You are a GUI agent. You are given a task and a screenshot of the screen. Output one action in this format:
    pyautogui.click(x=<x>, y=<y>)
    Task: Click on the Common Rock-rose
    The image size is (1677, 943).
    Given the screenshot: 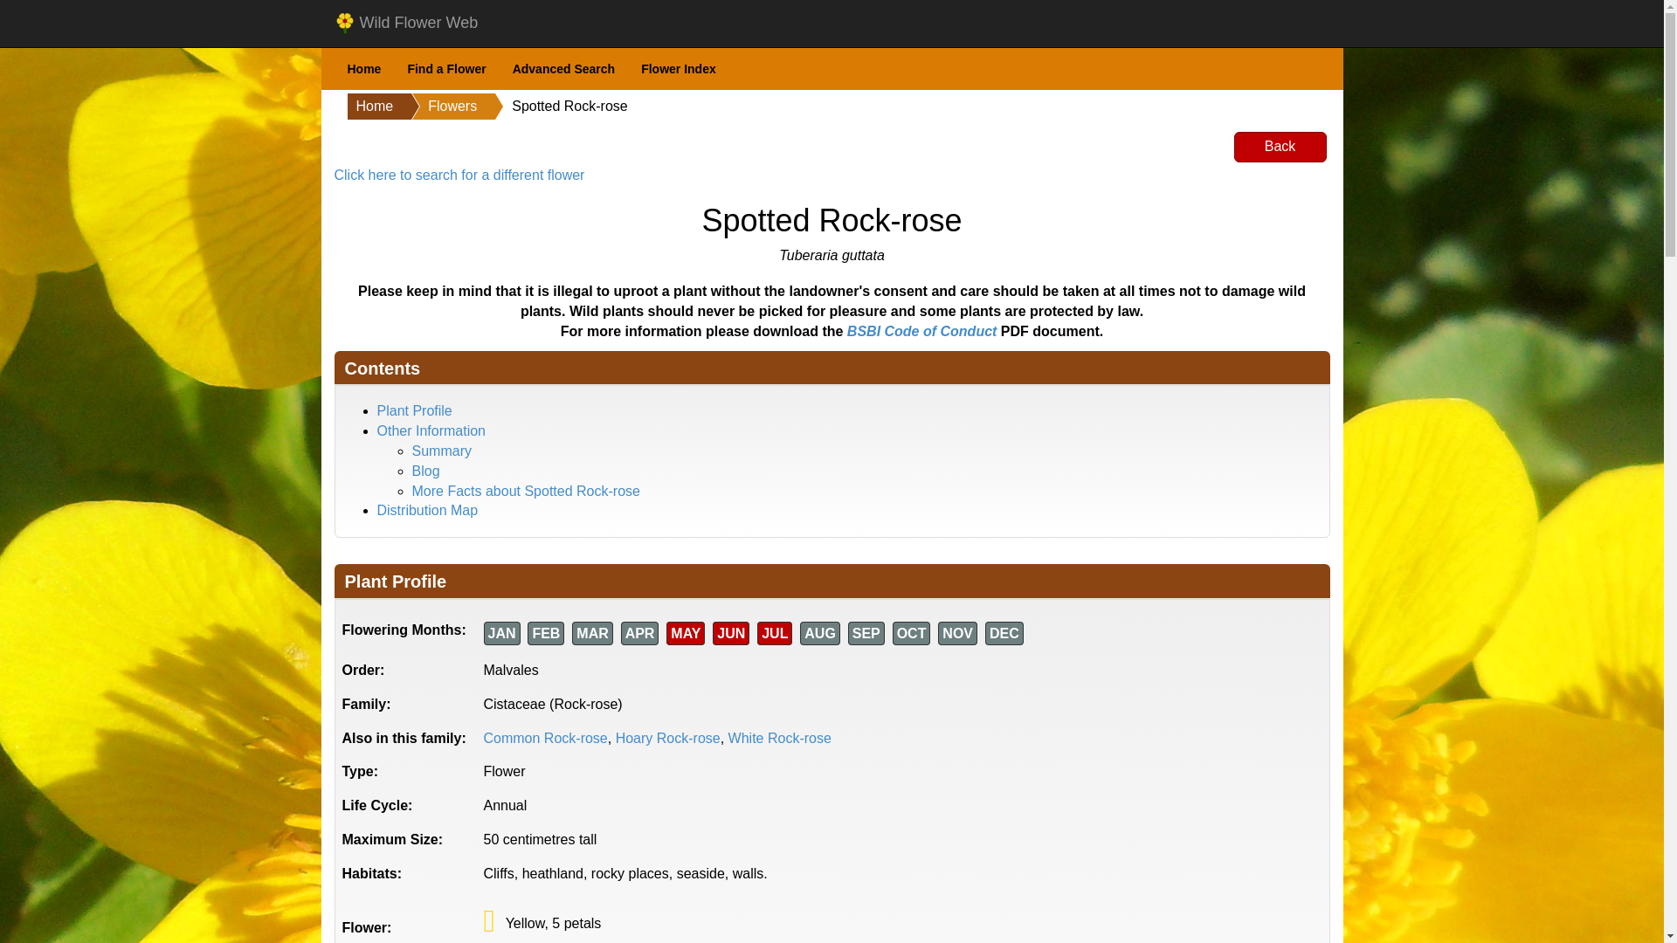 What is the action you would take?
    pyautogui.click(x=545, y=739)
    